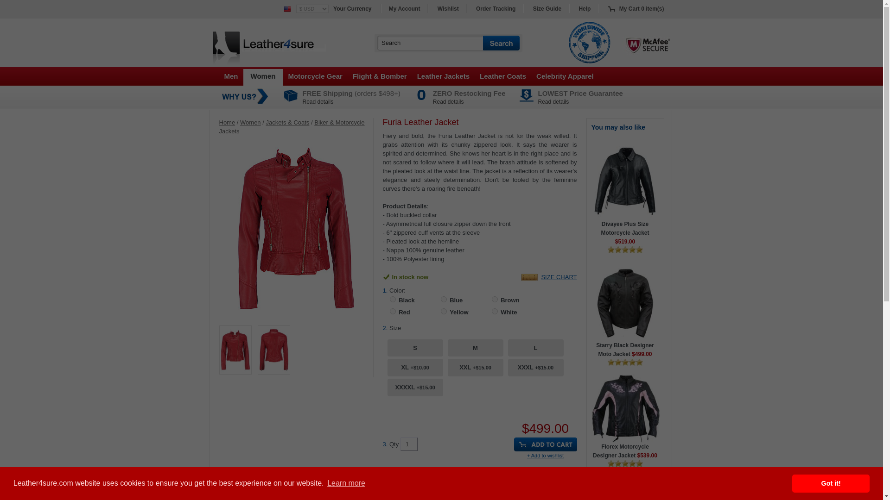  What do you see at coordinates (263, 77) in the screenshot?
I see `Women` at bounding box center [263, 77].